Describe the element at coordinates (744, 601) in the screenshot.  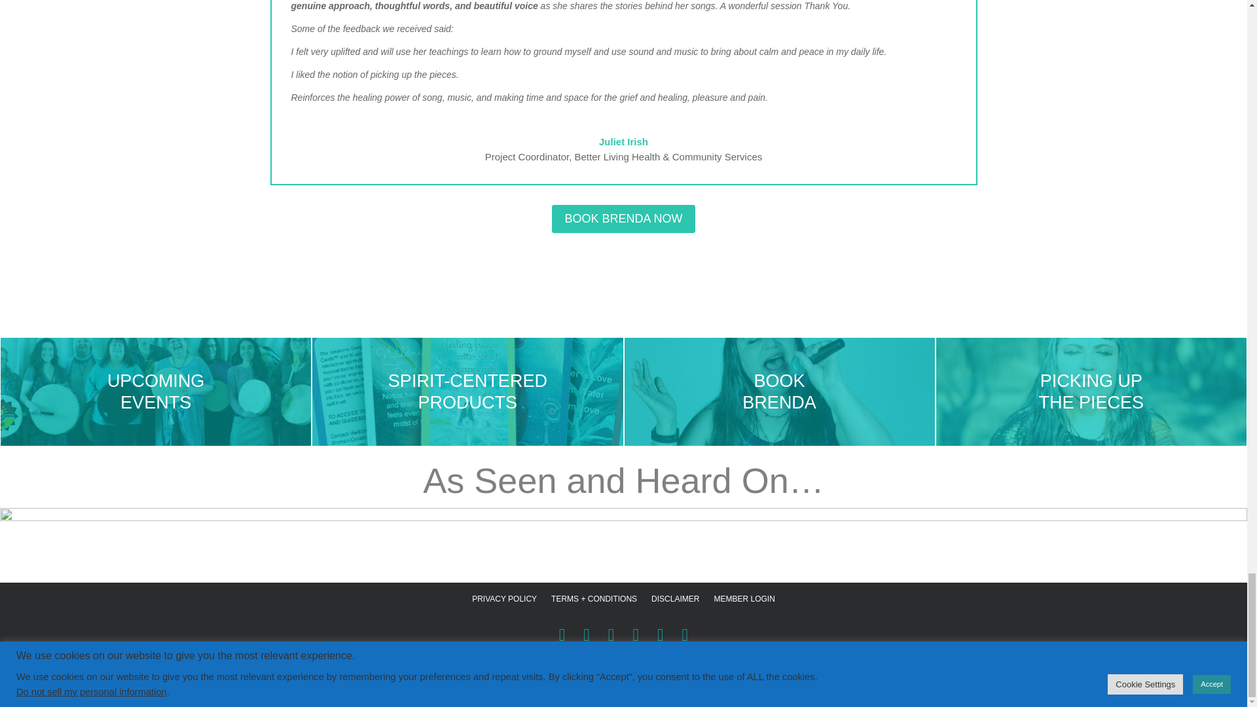
I see `MEMBER LOGIN` at that location.